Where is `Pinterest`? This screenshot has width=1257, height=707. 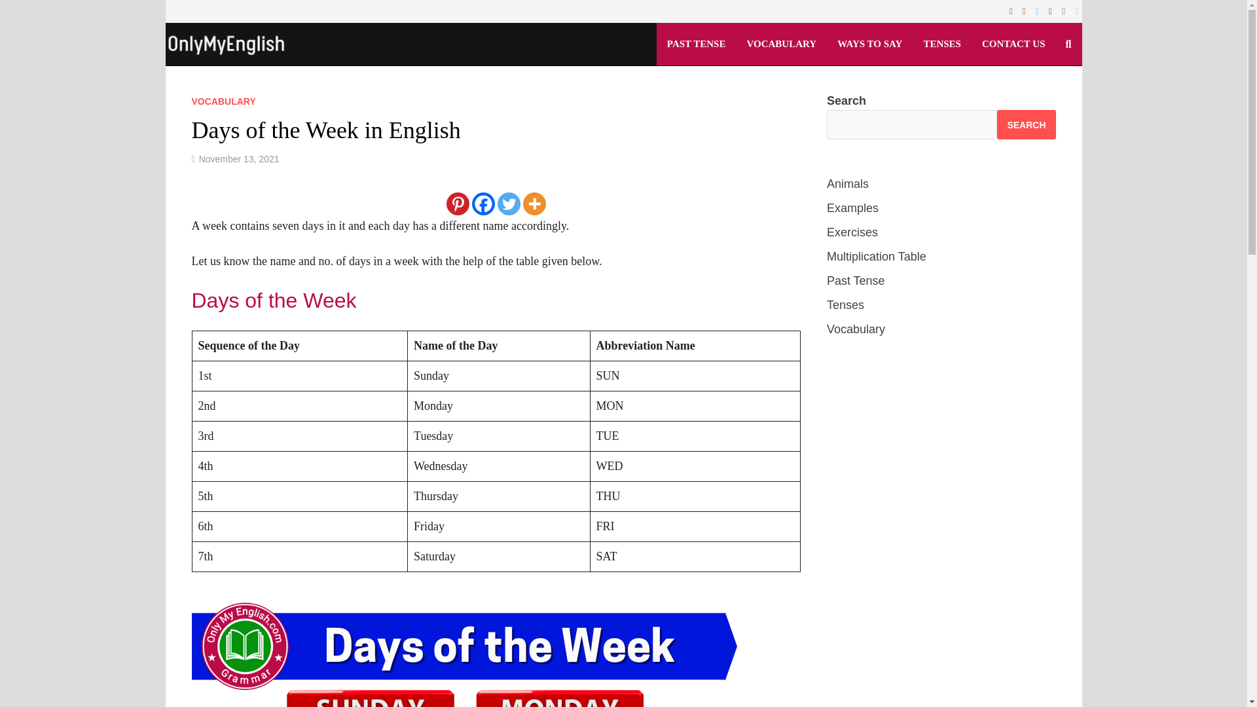 Pinterest is located at coordinates (1051, 10).